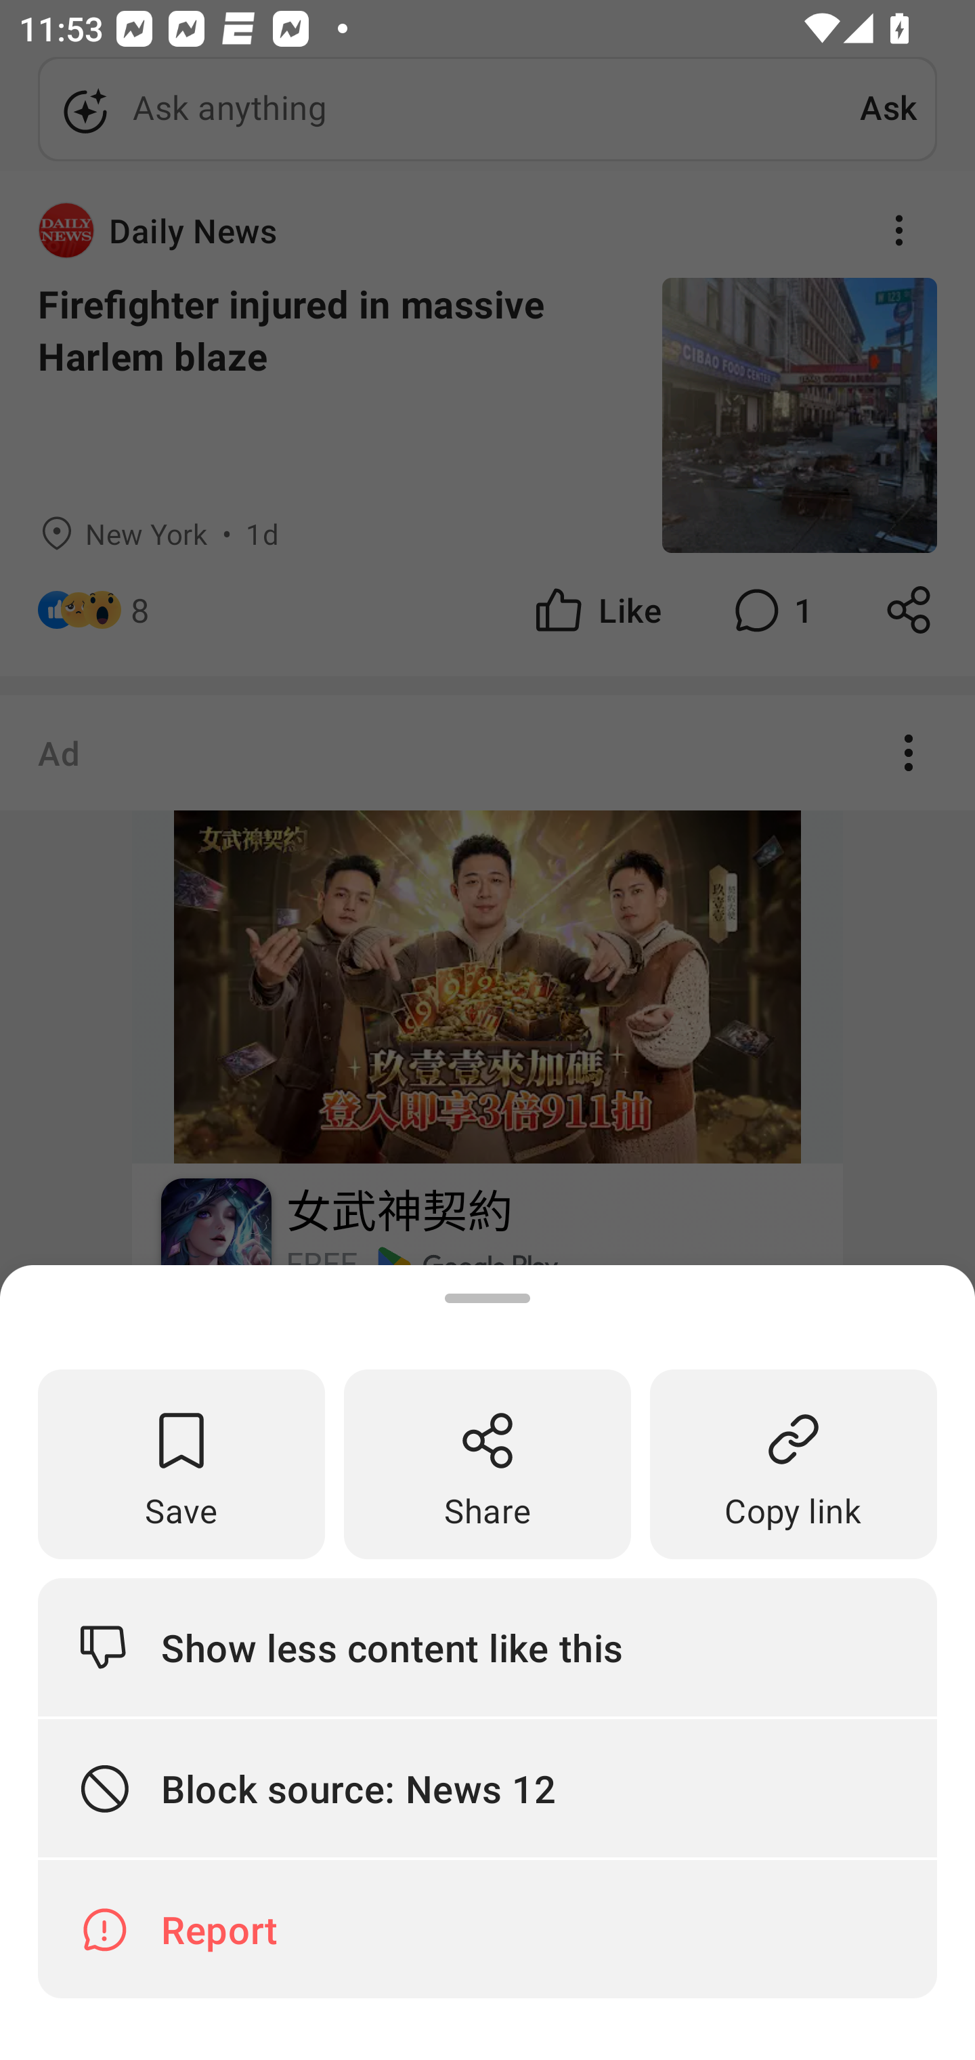  What do you see at coordinates (487, 1647) in the screenshot?
I see `Show less content like this` at bounding box center [487, 1647].